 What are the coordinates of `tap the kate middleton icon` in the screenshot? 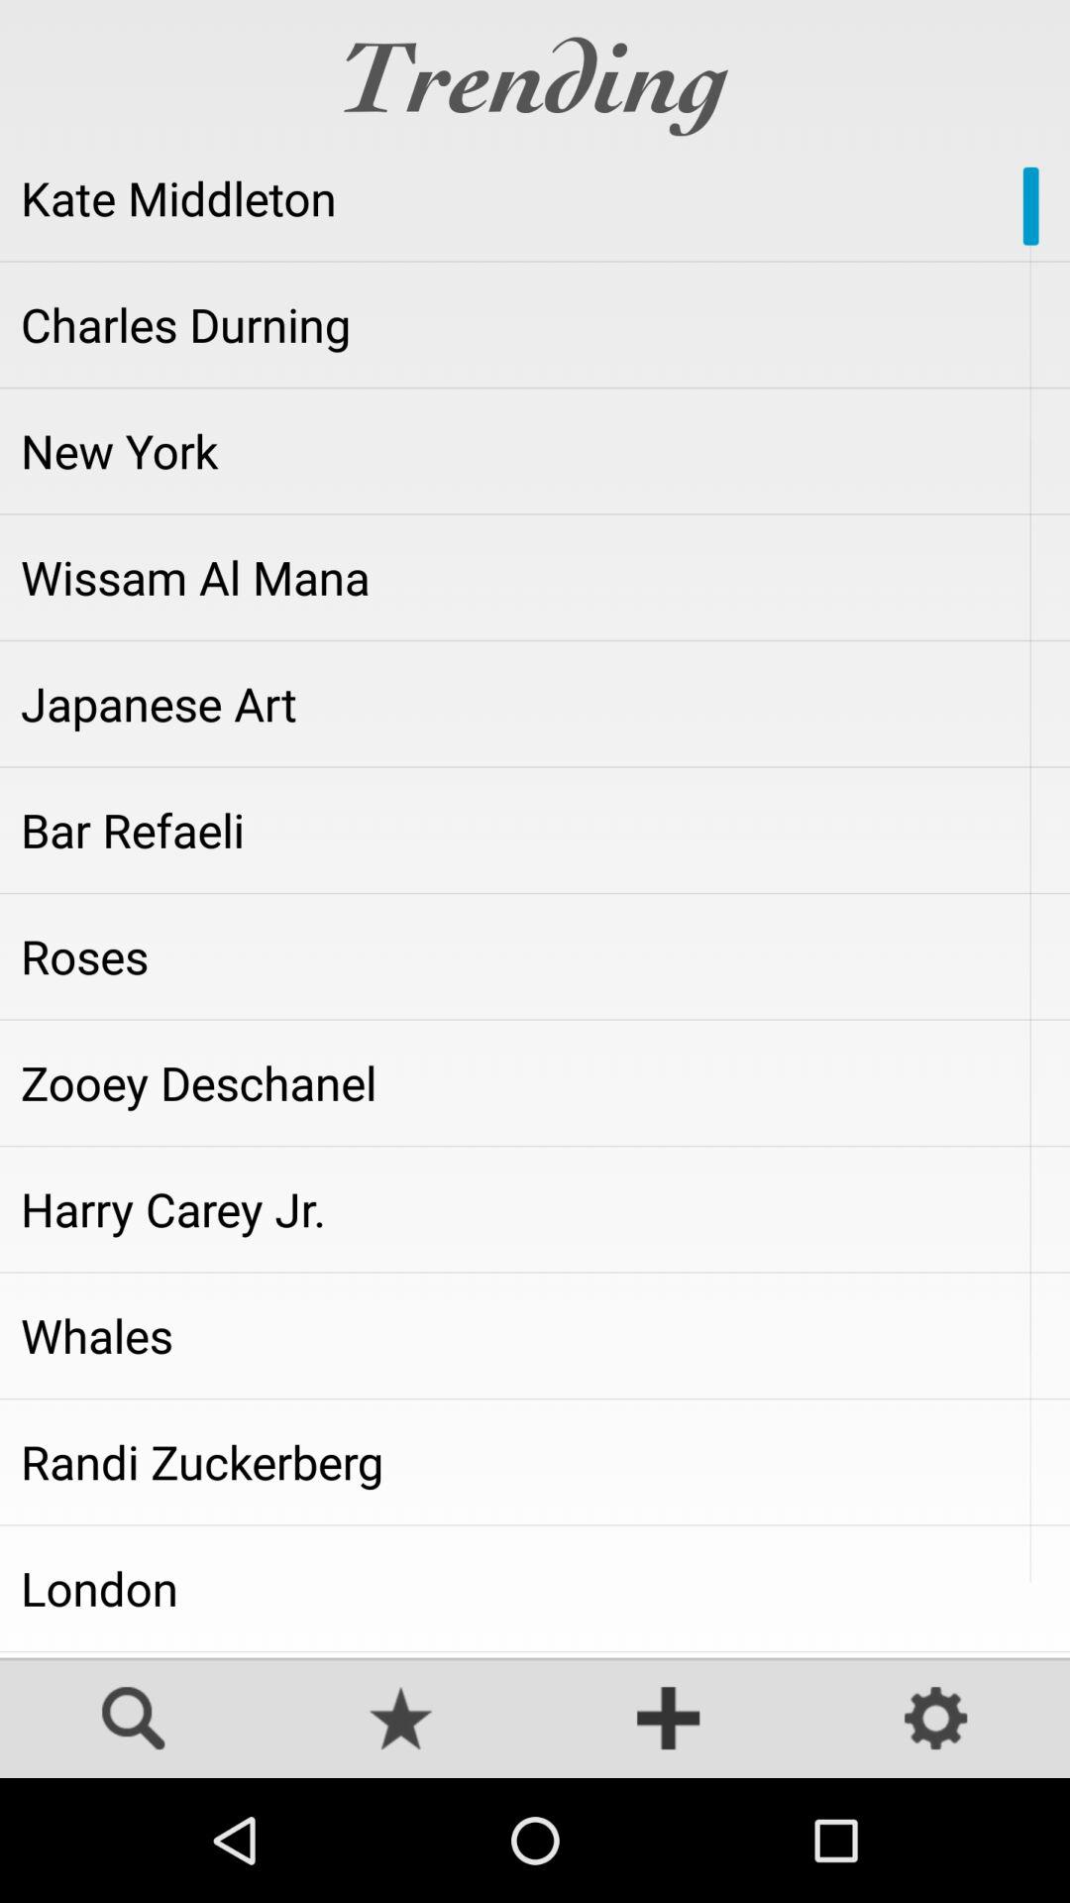 It's located at (535, 198).